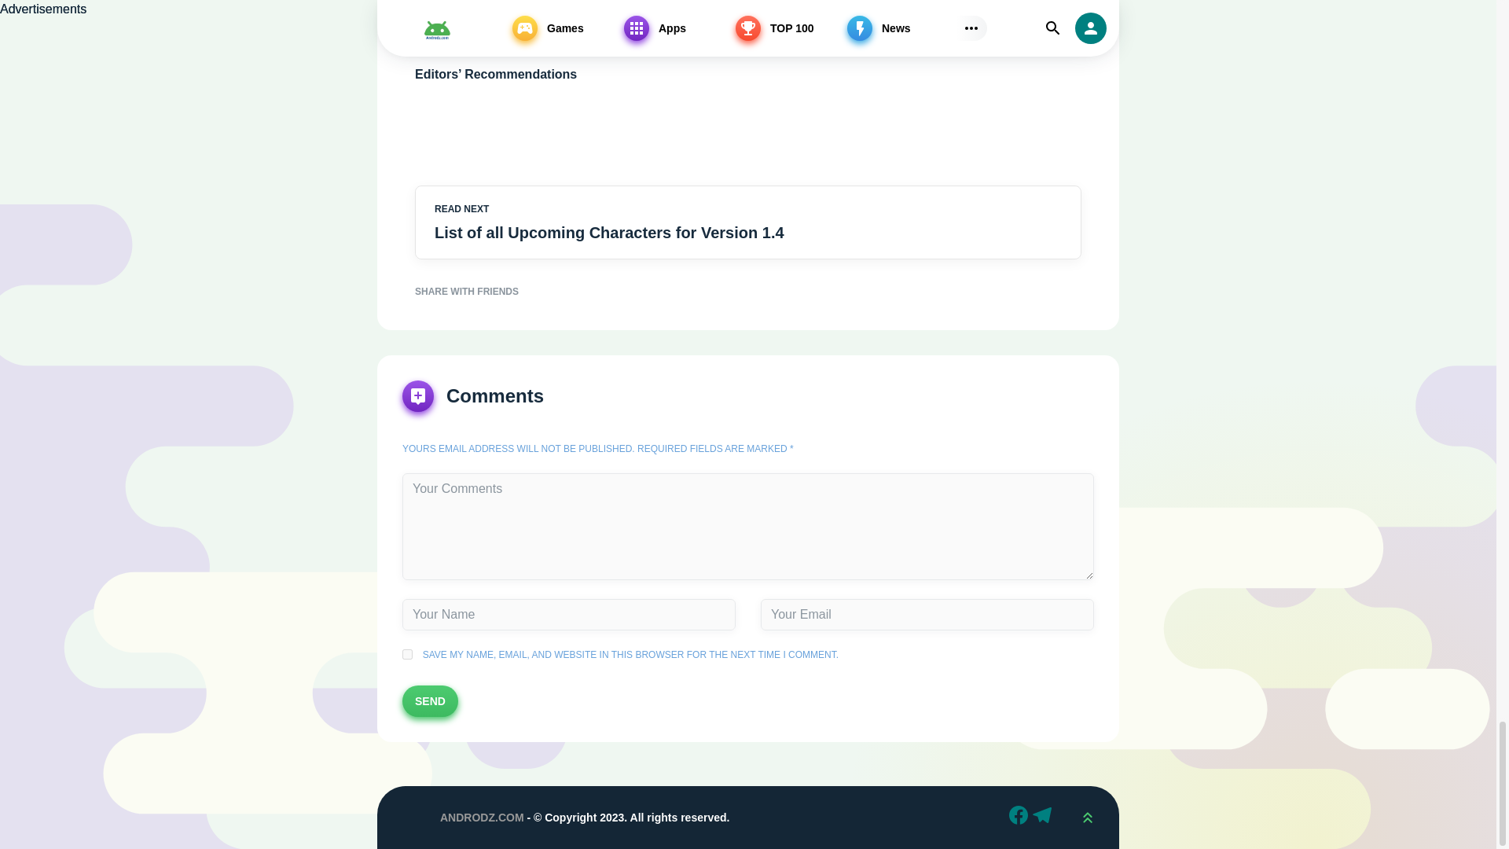 Image resolution: width=1509 pixels, height=849 pixels. Describe the element at coordinates (408, 818) in the screenshot. I see `androdz.com` at that location.